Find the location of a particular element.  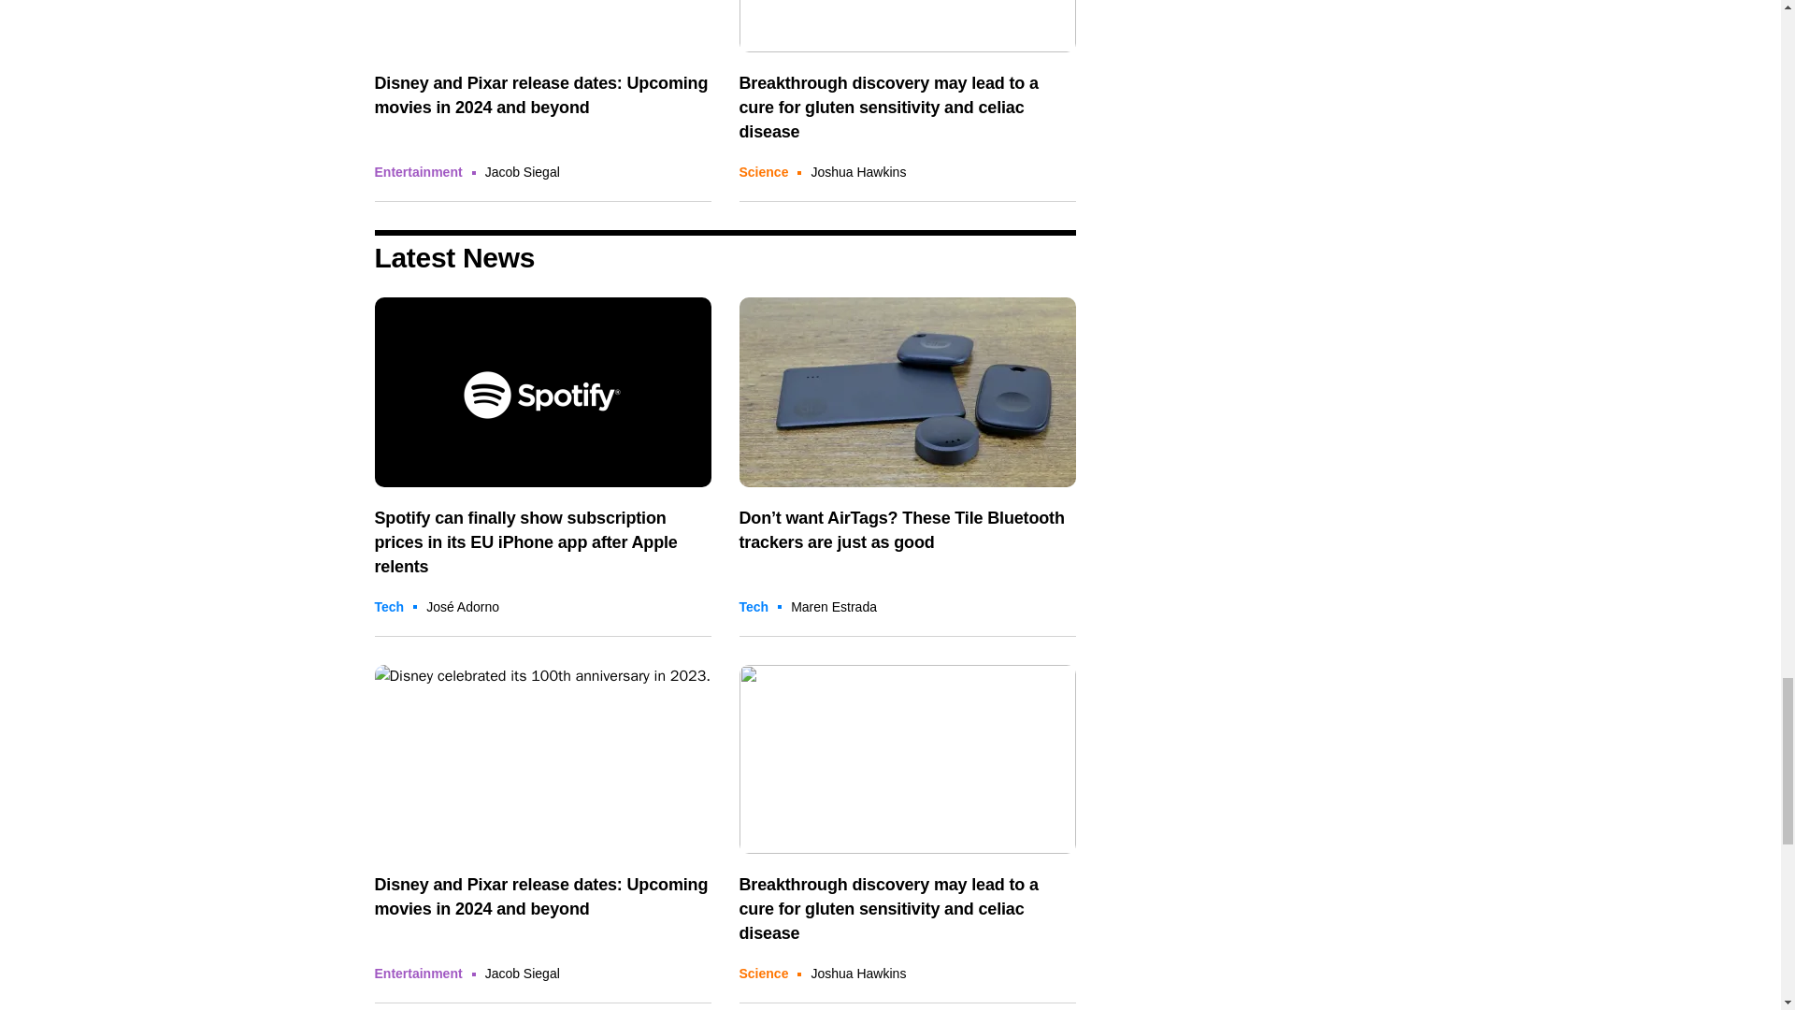

Posts by Jacob Siegal is located at coordinates (522, 172).